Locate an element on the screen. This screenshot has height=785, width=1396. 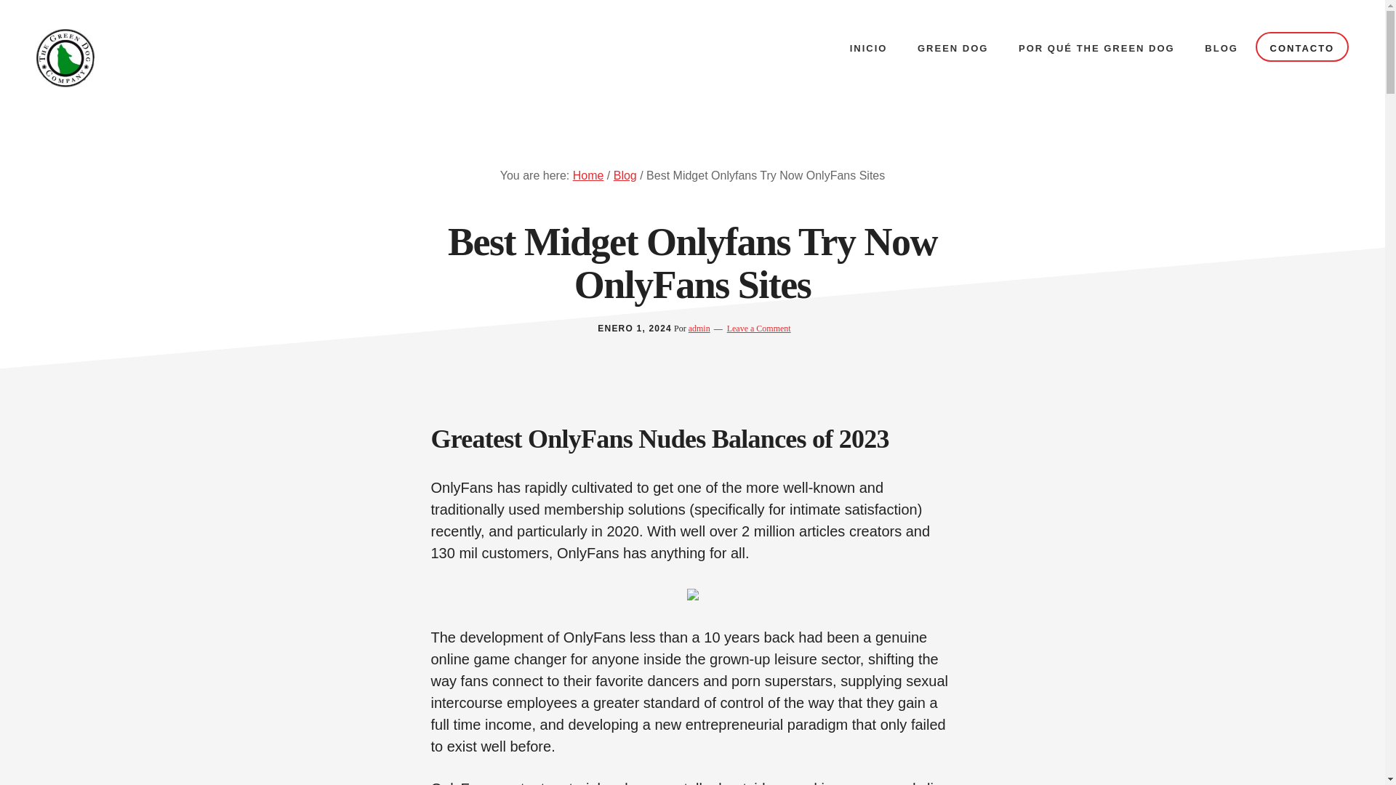
GREEN DOG is located at coordinates (952, 48).